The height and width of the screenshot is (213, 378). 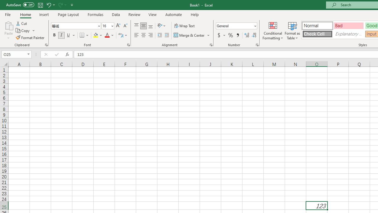 What do you see at coordinates (54, 35) in the screenshot?
I see `Bold` at bounding box center [54, 35].